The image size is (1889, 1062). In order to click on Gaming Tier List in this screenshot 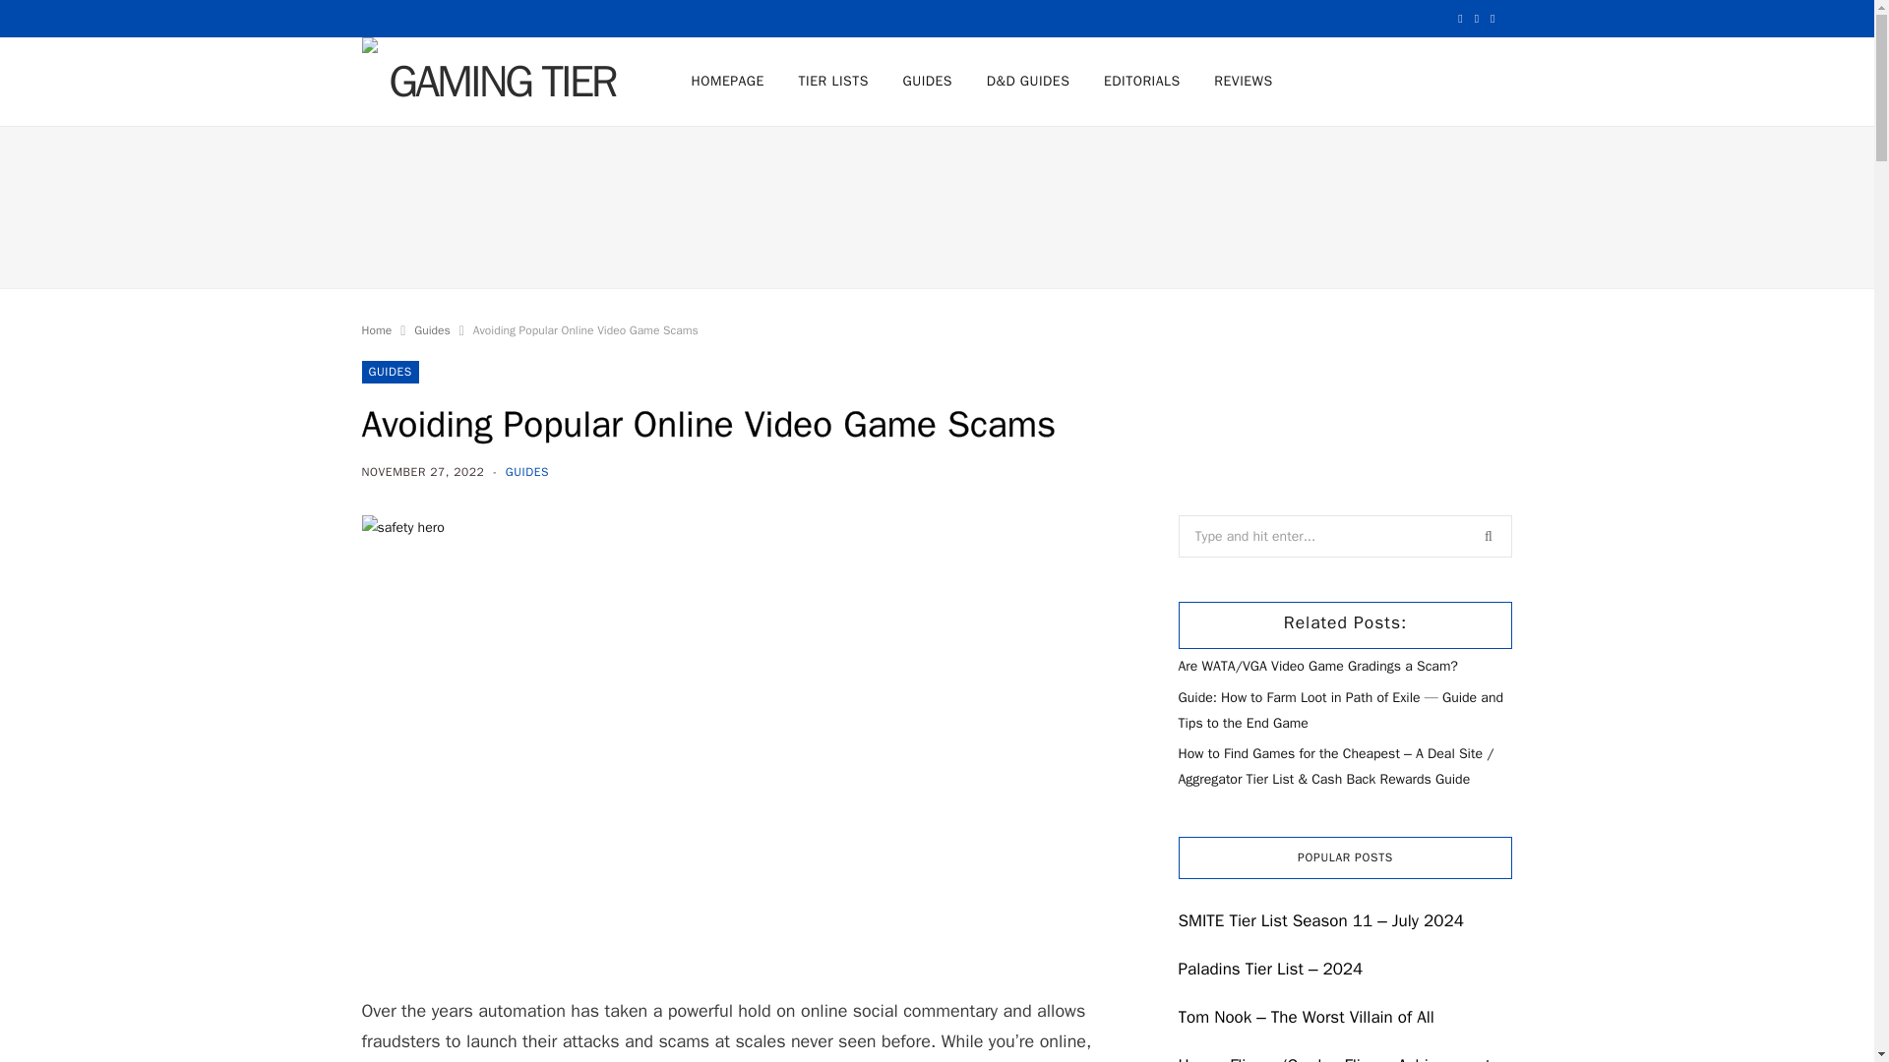, I will do `click(494, 81)`.